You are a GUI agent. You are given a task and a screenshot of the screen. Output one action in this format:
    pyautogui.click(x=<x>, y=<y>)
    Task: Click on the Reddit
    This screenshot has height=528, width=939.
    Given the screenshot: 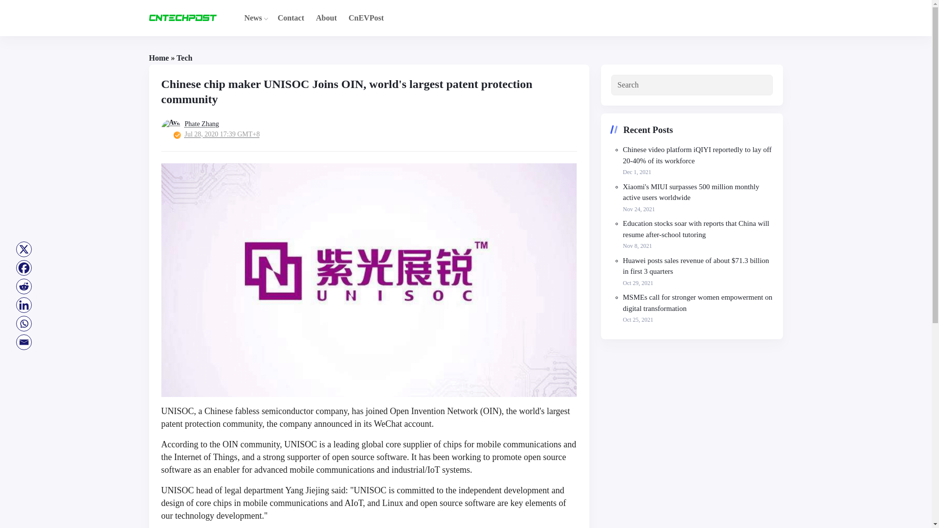 What is the action you would take?
    pyautogui.click(x=23, y=286)
    